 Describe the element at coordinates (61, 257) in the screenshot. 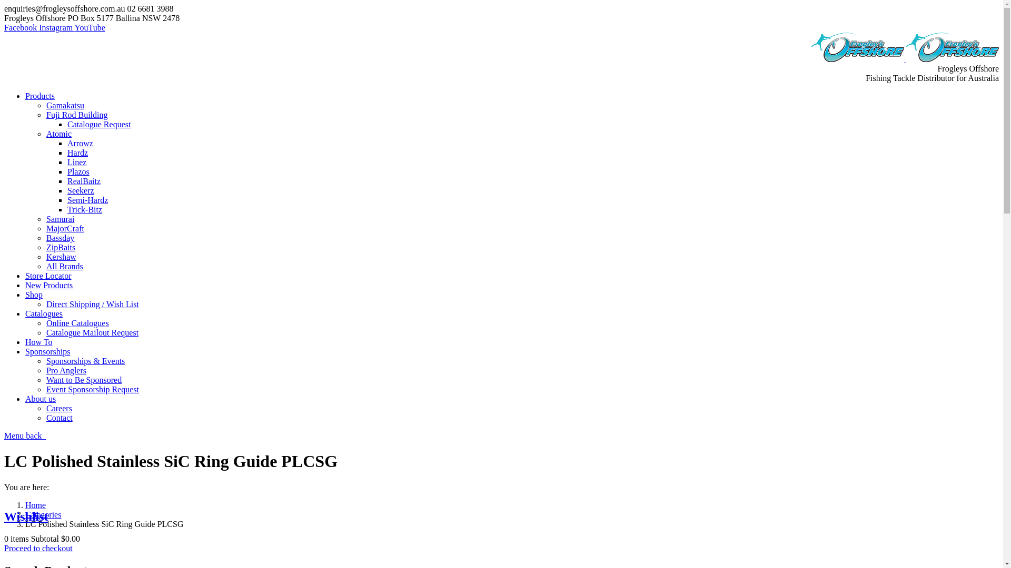

I see `Kershaw` at that location.